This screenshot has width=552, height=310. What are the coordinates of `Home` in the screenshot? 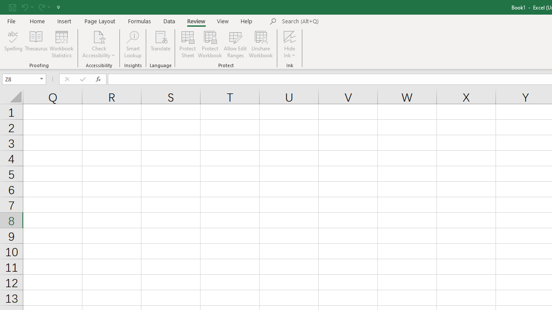 It's located at (37, 21).